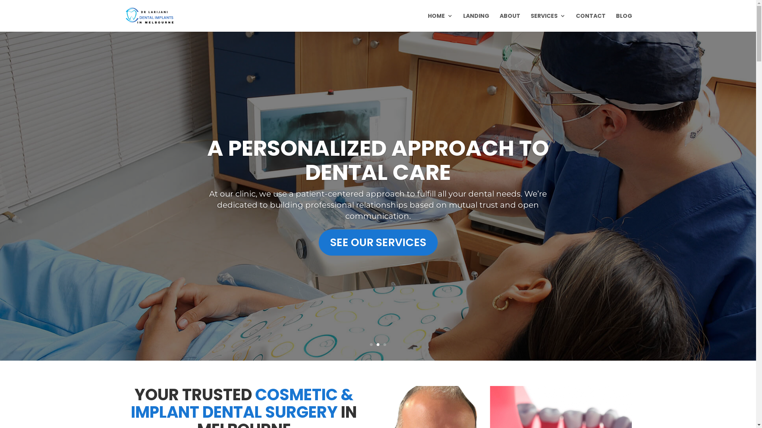  What do you see at coordinates (548, 22) in the screenshot?
I see `SERVICES` at bounding box center [548, 22].